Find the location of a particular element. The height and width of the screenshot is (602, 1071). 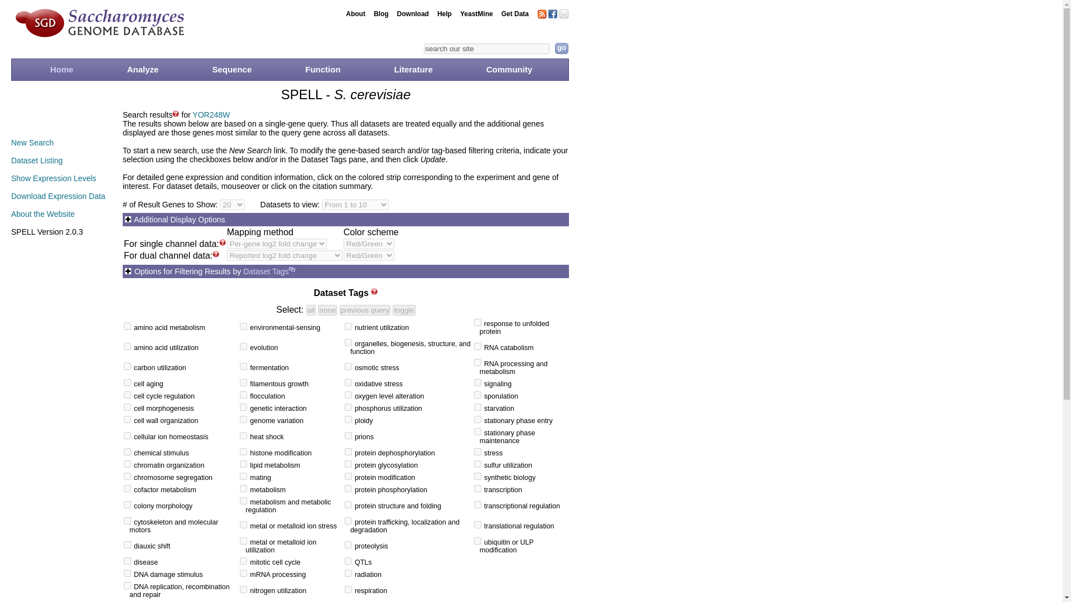

evolution is located at coordinates (243, 346).